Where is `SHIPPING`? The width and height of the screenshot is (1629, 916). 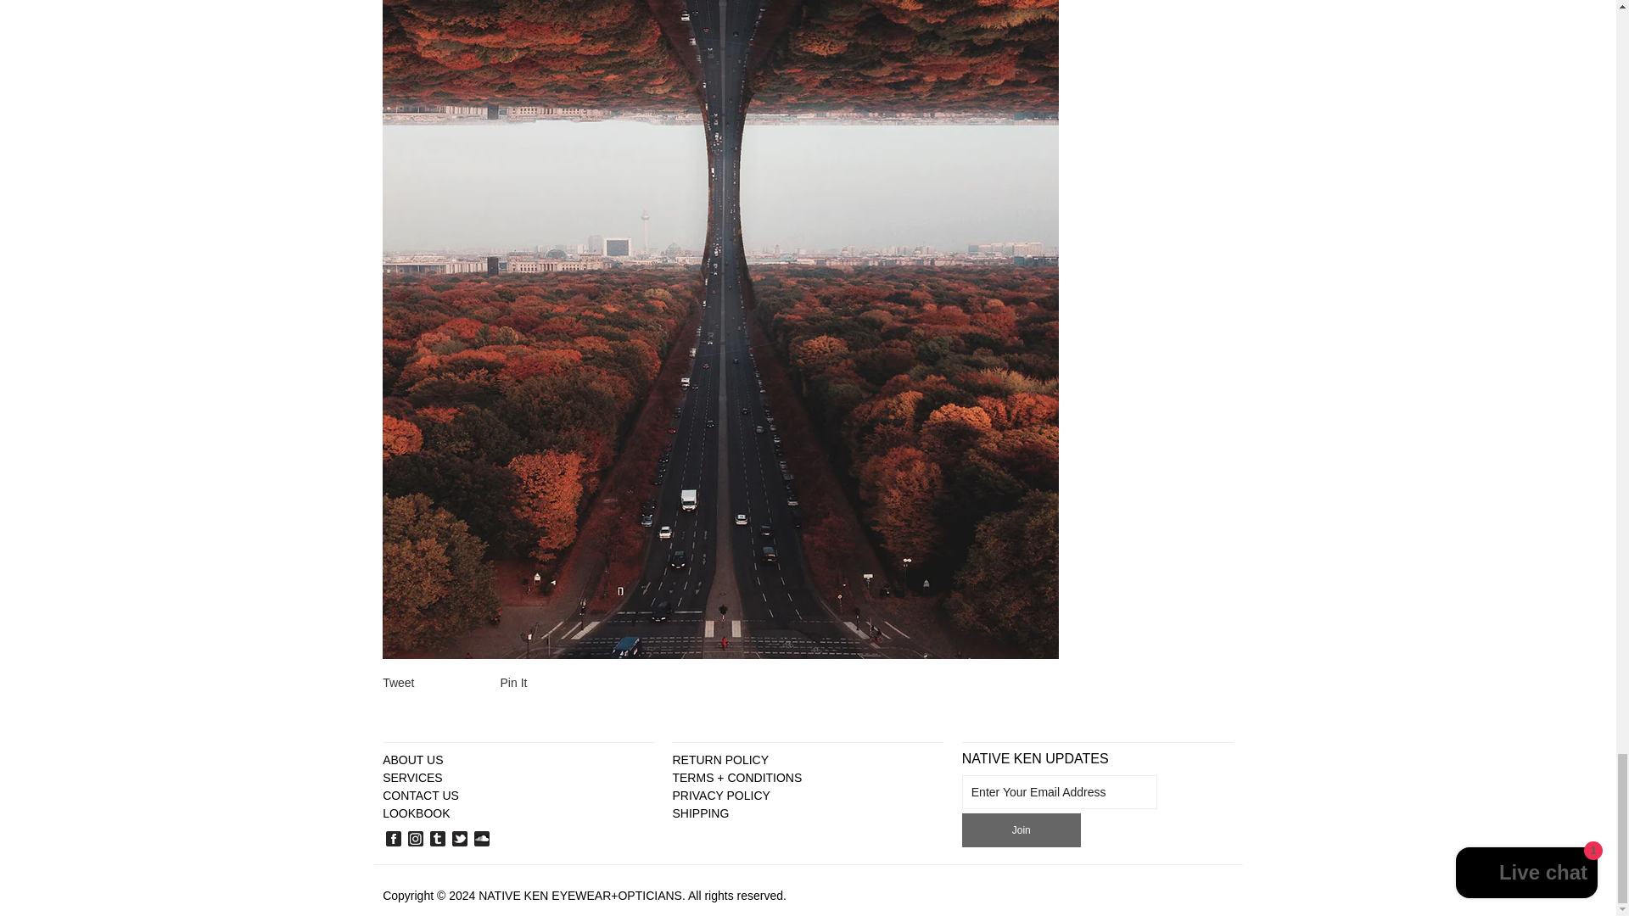 SHIPPING is located at coordinates (699, 813).